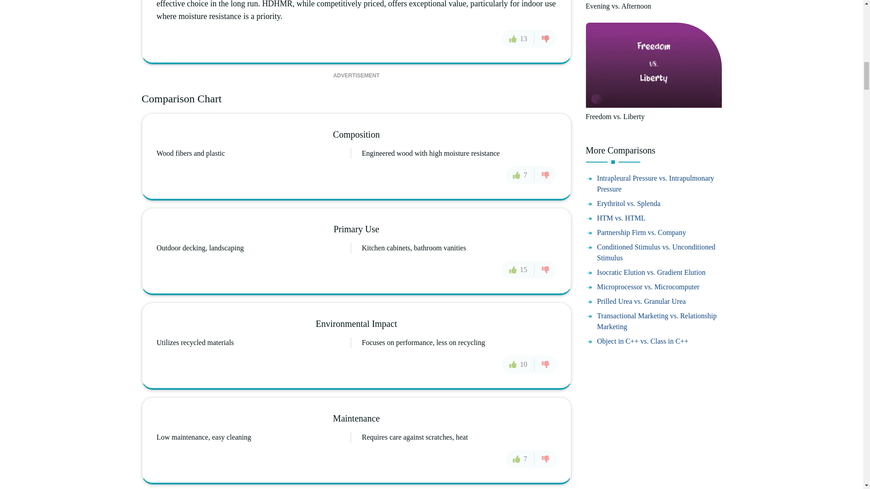 Image resolution: width=870 pixels, height=489 pixels. Describe the element at coordinates (520, 175) in the screenshot. I see `7` at that location.